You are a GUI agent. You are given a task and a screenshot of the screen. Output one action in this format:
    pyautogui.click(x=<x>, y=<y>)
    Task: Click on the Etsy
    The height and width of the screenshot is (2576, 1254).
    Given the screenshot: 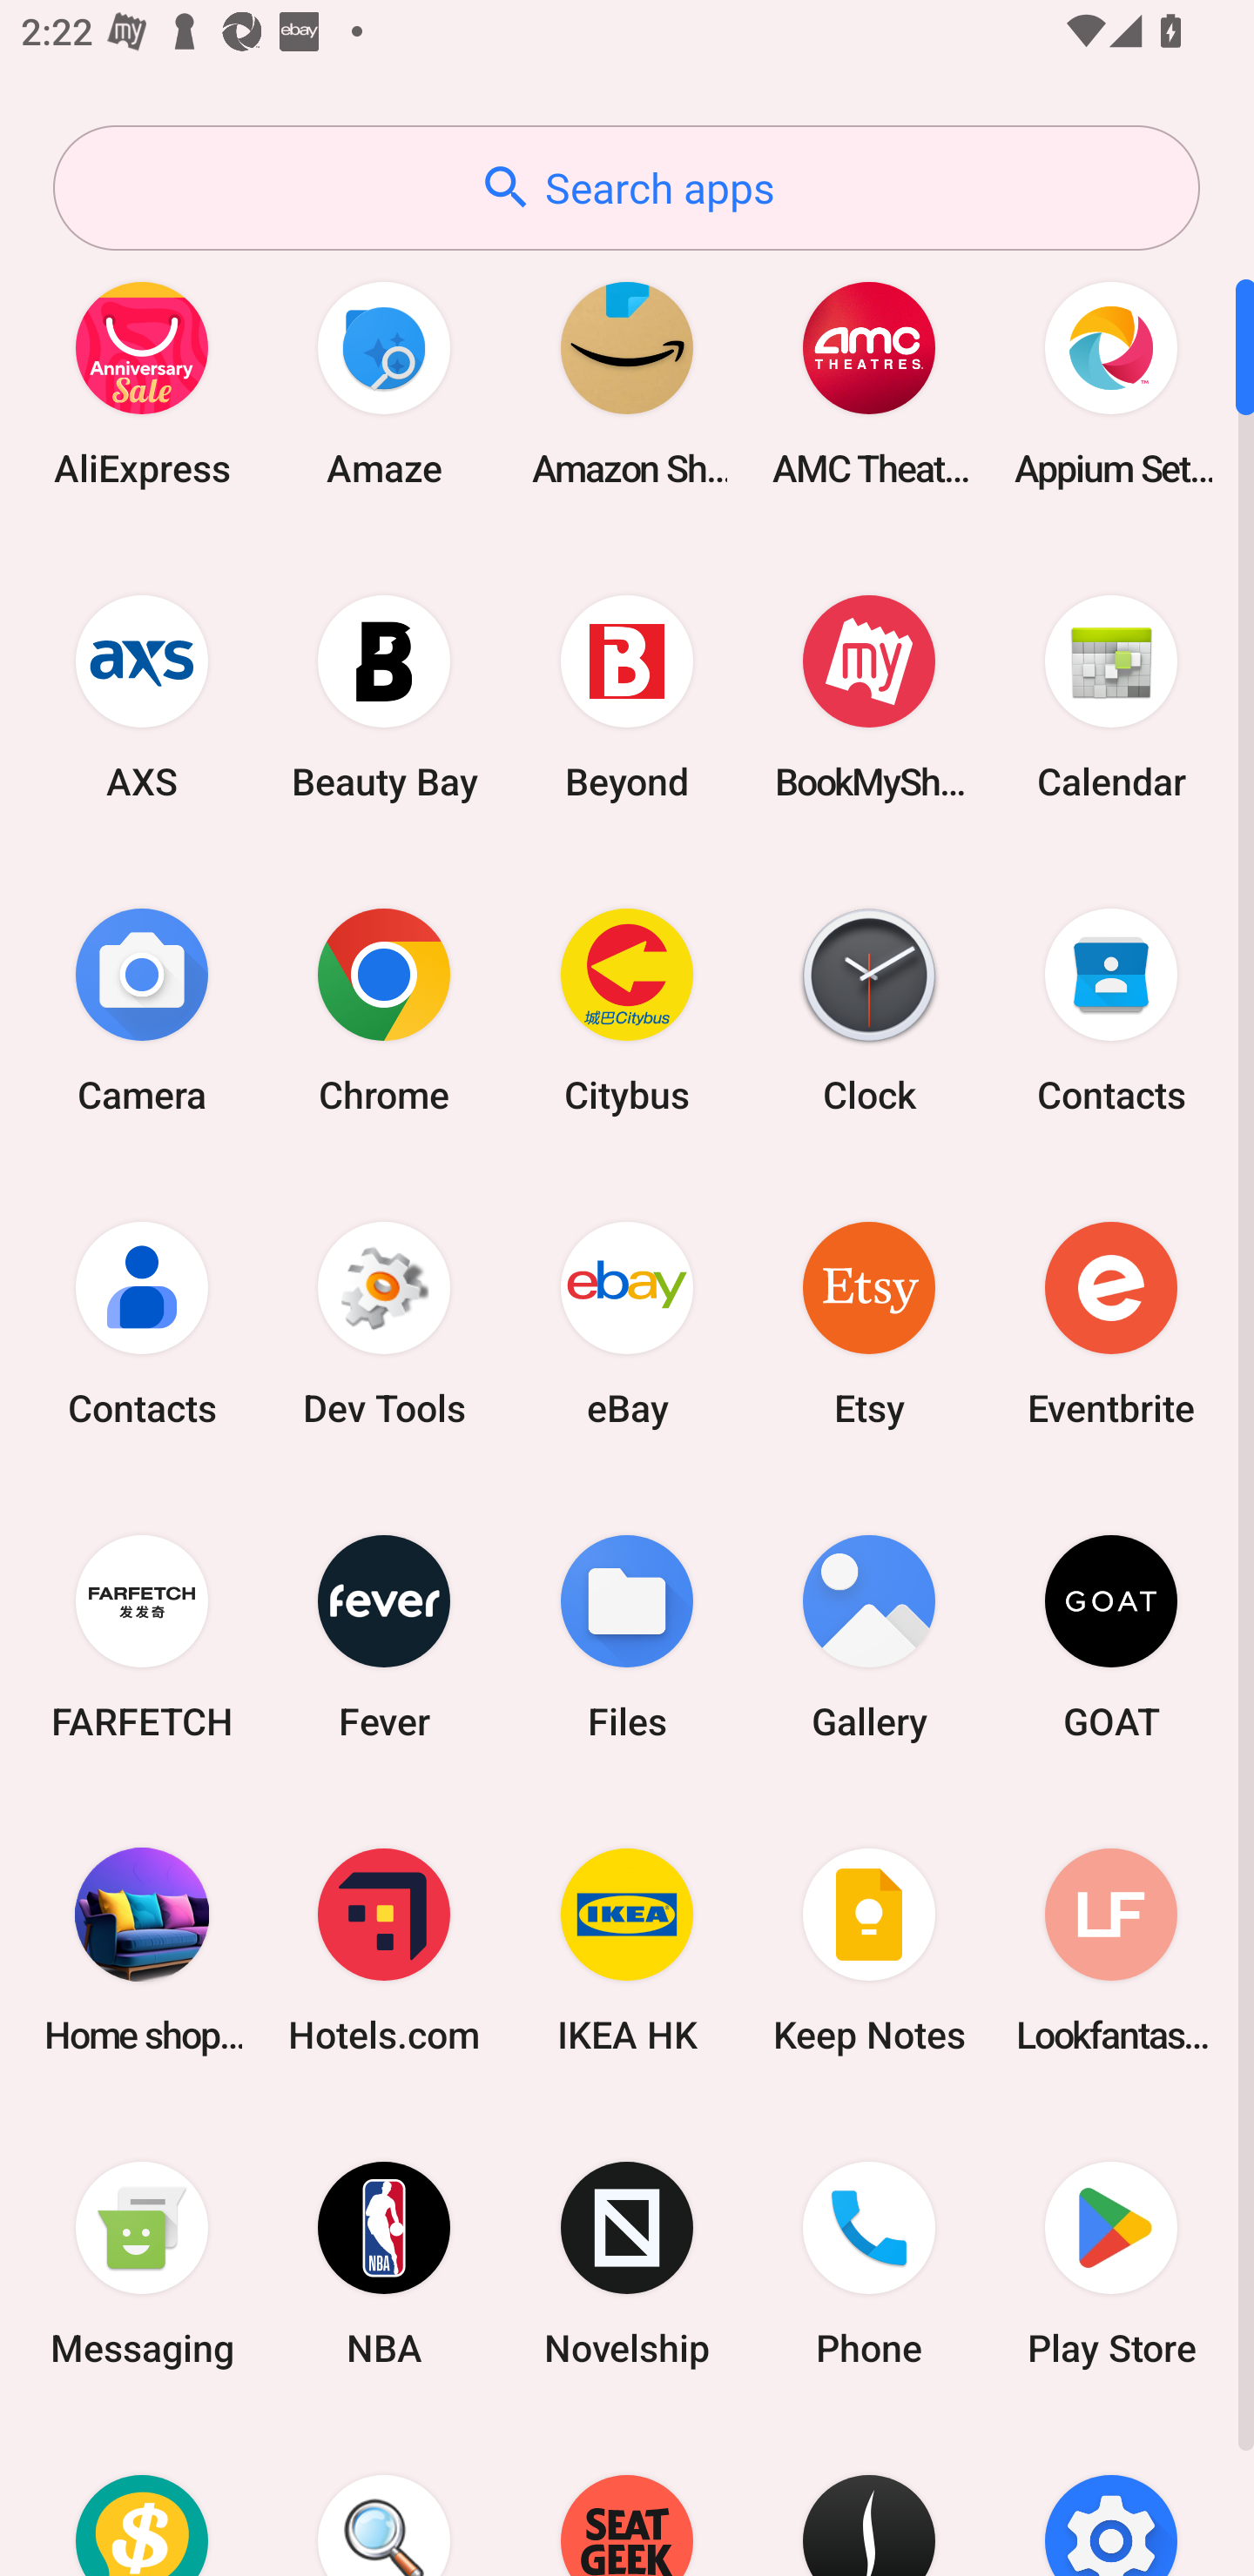 What is the action you would take?
    pyautogui.click(x=869, y=1323)
    